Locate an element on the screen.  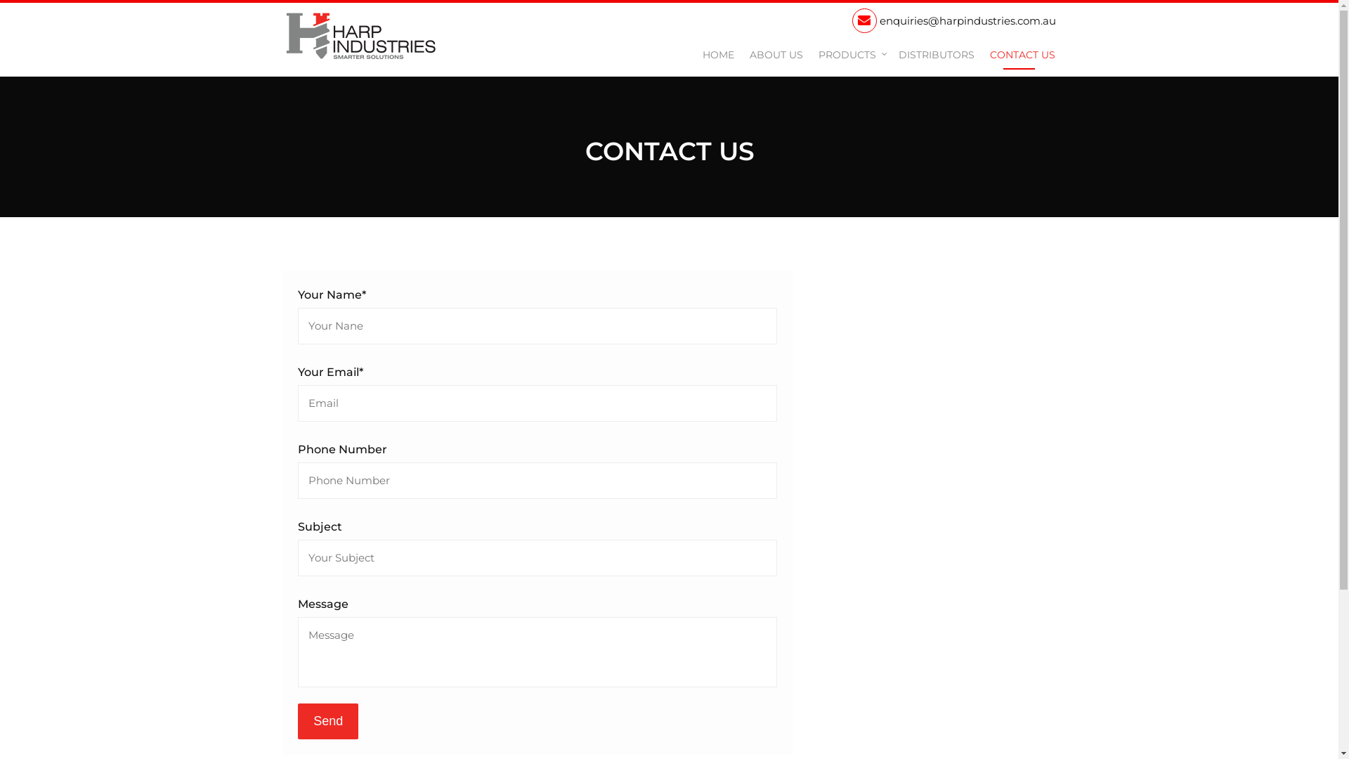
DISTRIBUTORS is located at coordinates (936, 56).